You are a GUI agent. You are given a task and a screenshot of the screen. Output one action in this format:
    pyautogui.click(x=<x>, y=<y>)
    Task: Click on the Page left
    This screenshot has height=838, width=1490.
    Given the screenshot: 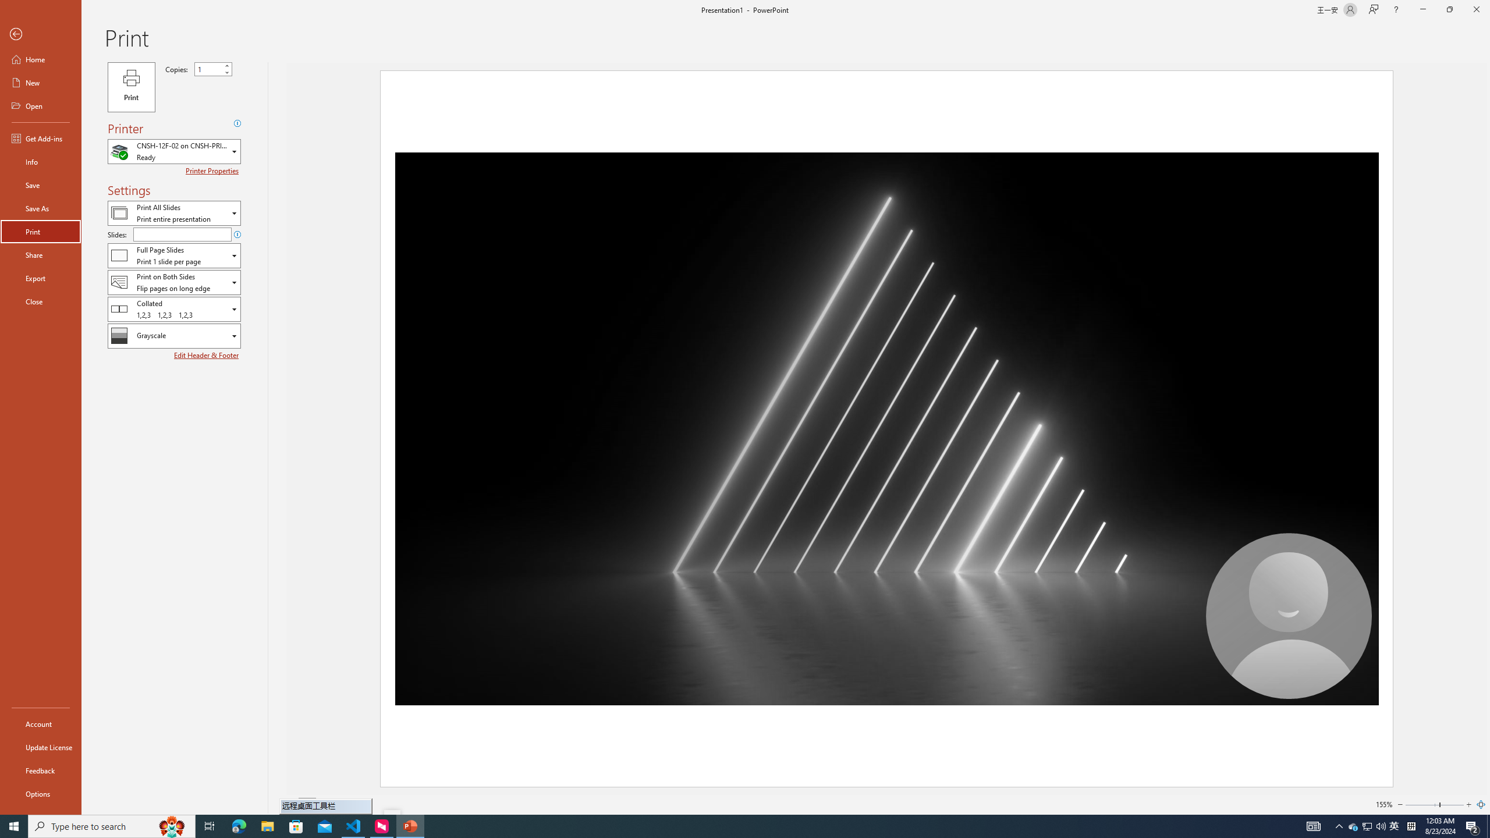 What is the action you would take?
    pyautogui.click(x=1422, y=804)
    